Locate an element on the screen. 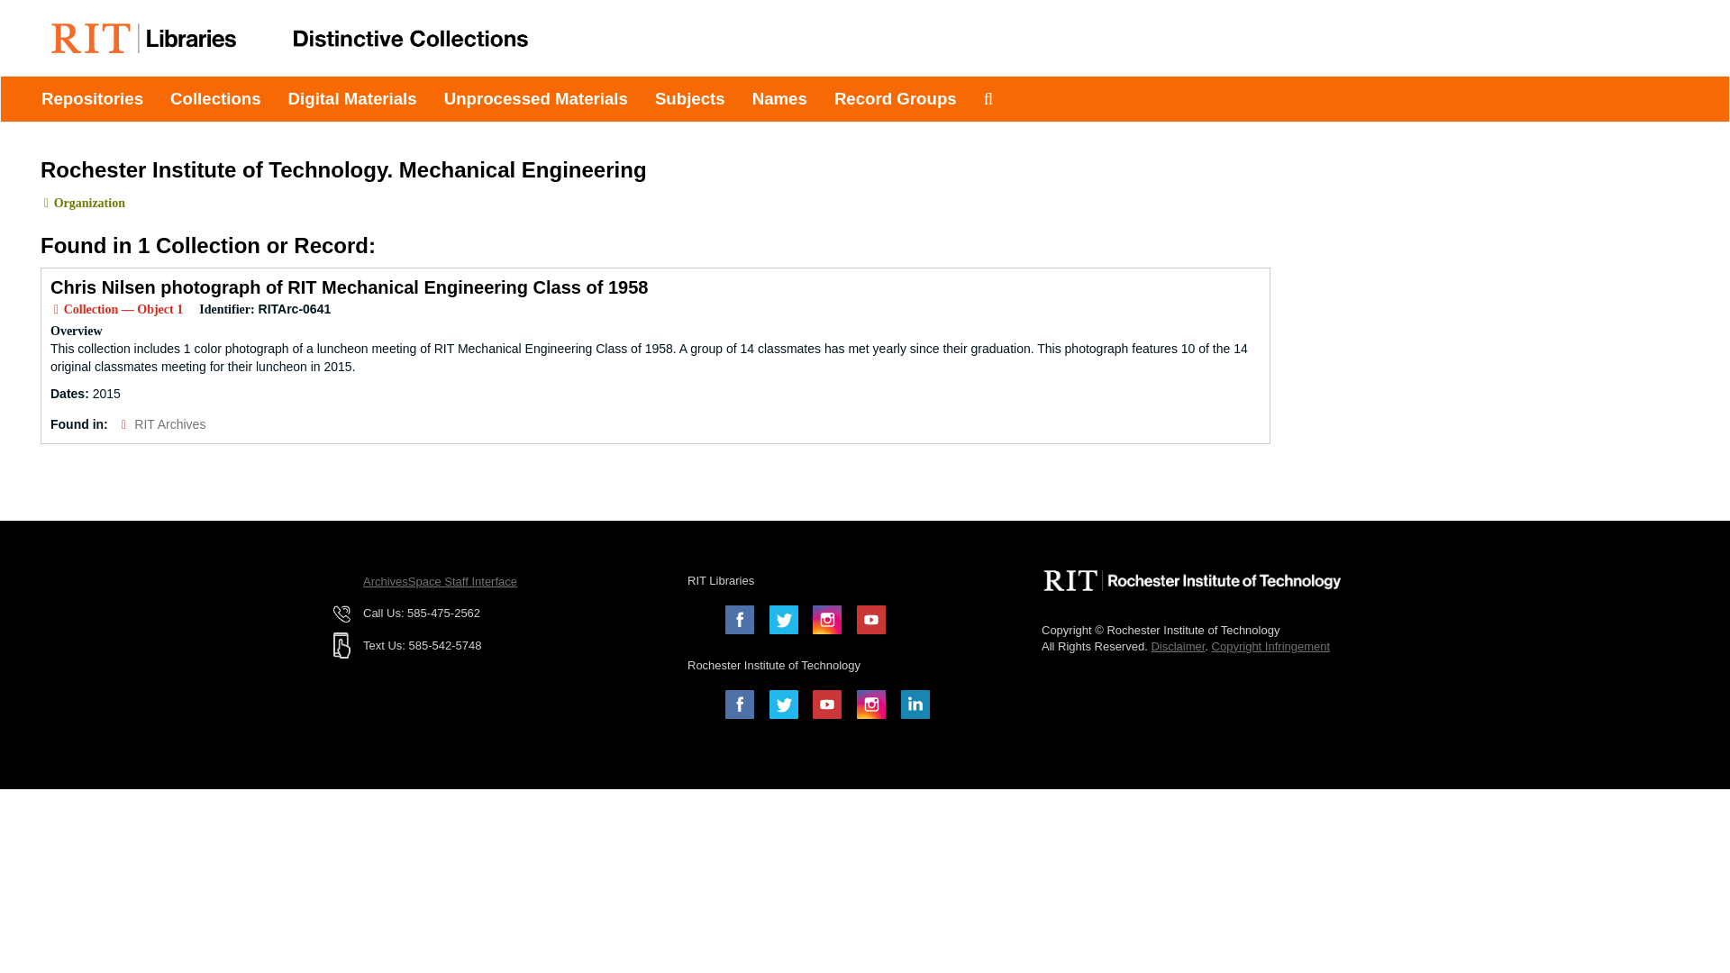 This screenshot has height=973, width=1730. Repositories is located at coordinates (92, 99).